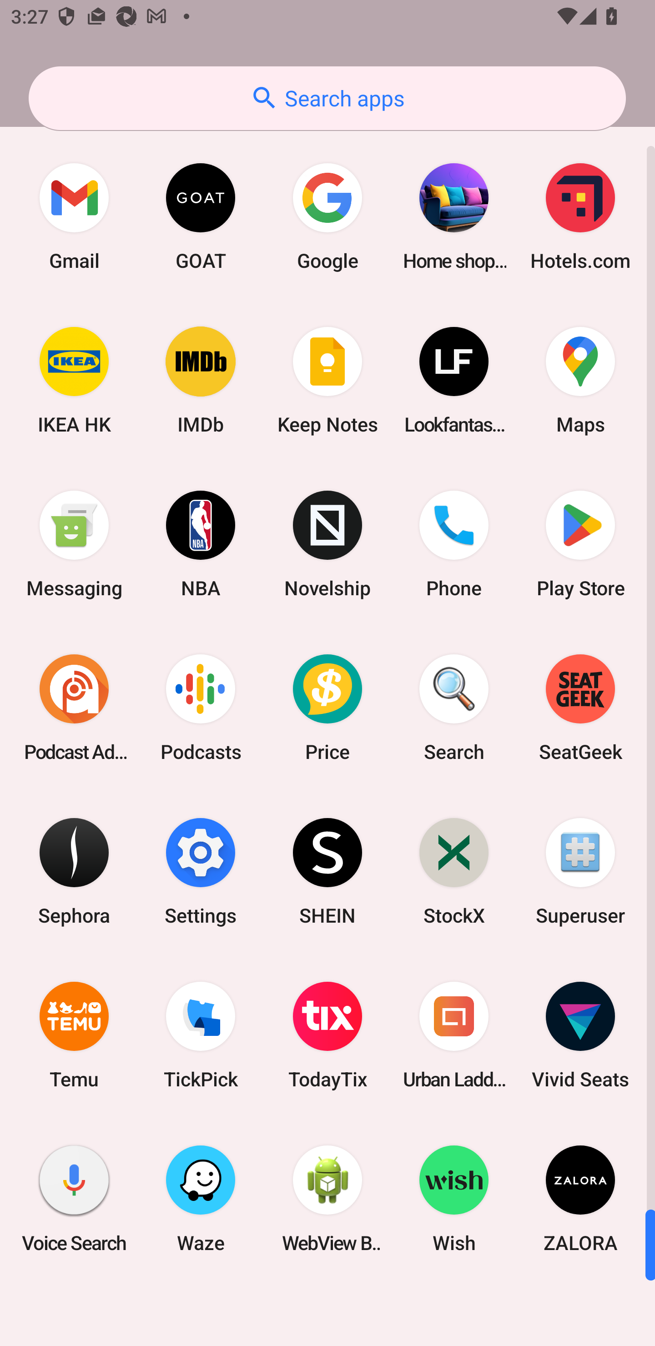 The width and height of the screenshot is (655, 1346). Describe the element at coordinates (74, 870) in the screenshot. I see `Sephora` at that location.